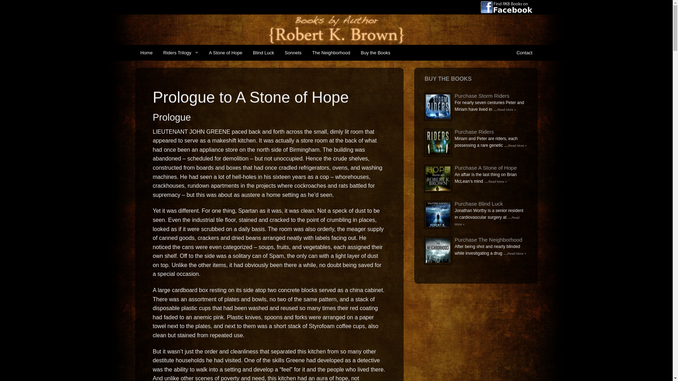  I want to click on A Stone of Hope, so click(226, 53).